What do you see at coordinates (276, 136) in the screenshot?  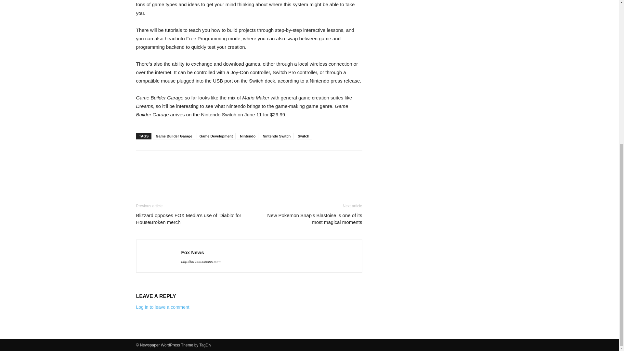 I see `Nintendo Switch` at bounding box center [276, 136].